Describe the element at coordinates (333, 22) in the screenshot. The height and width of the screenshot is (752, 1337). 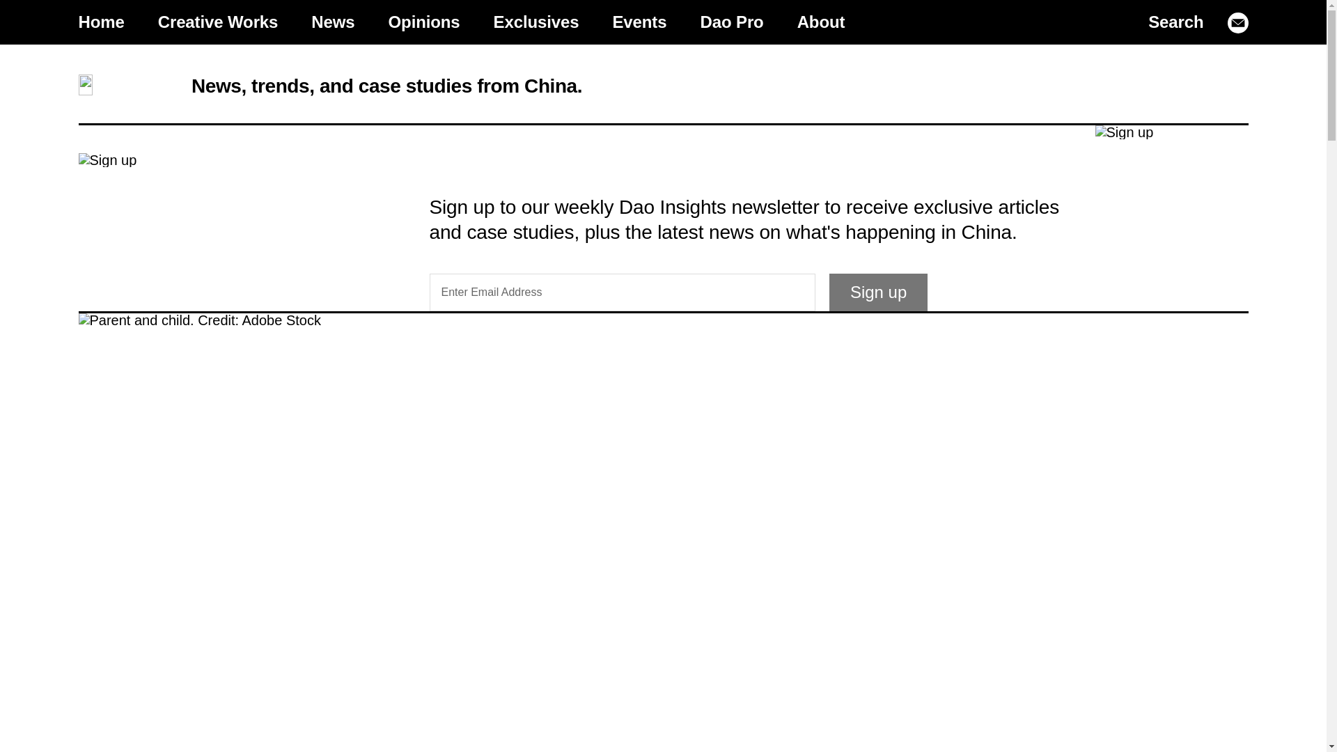
I see `News` at that location.